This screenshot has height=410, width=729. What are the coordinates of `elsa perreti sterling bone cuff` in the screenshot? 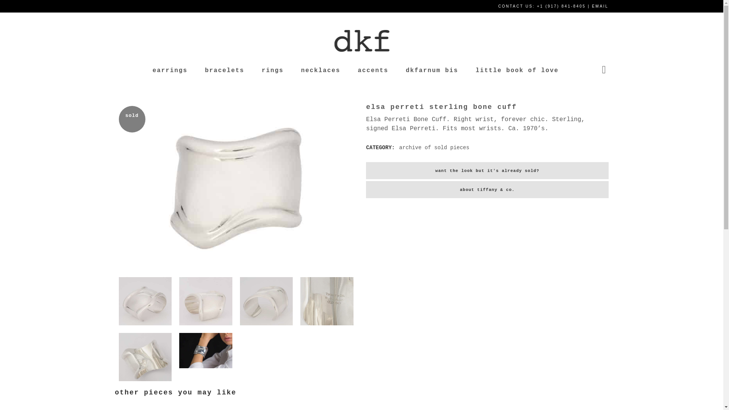 It's located at (145, 301).